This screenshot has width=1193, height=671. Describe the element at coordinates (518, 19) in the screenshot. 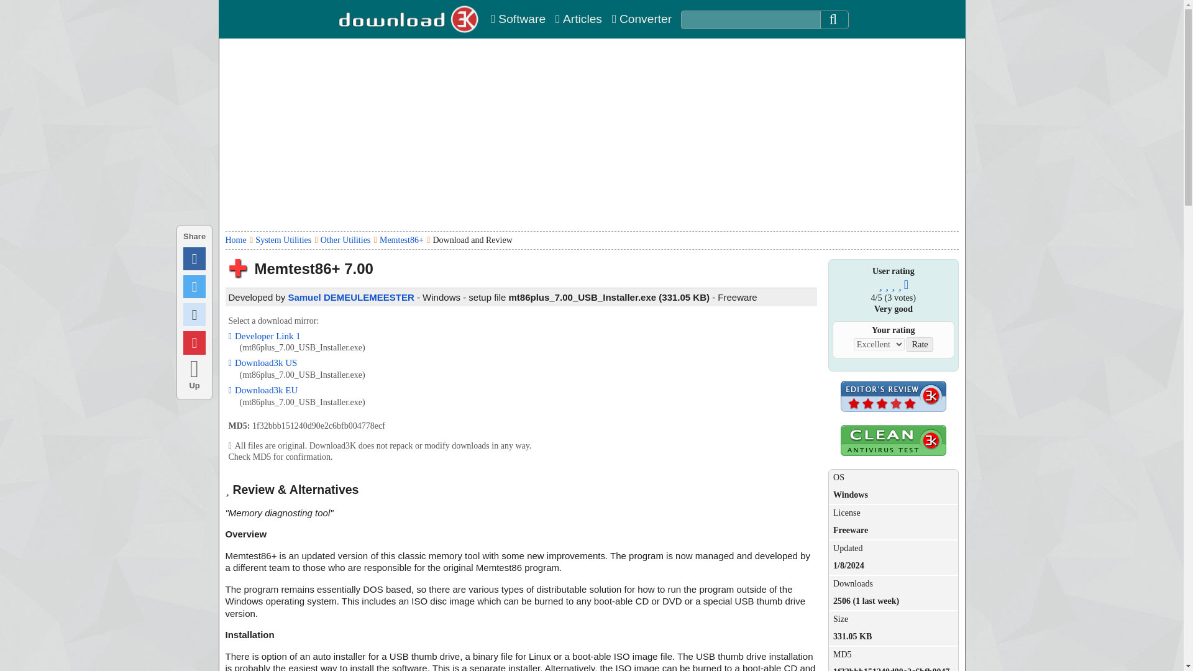

I see `Software` at that location.